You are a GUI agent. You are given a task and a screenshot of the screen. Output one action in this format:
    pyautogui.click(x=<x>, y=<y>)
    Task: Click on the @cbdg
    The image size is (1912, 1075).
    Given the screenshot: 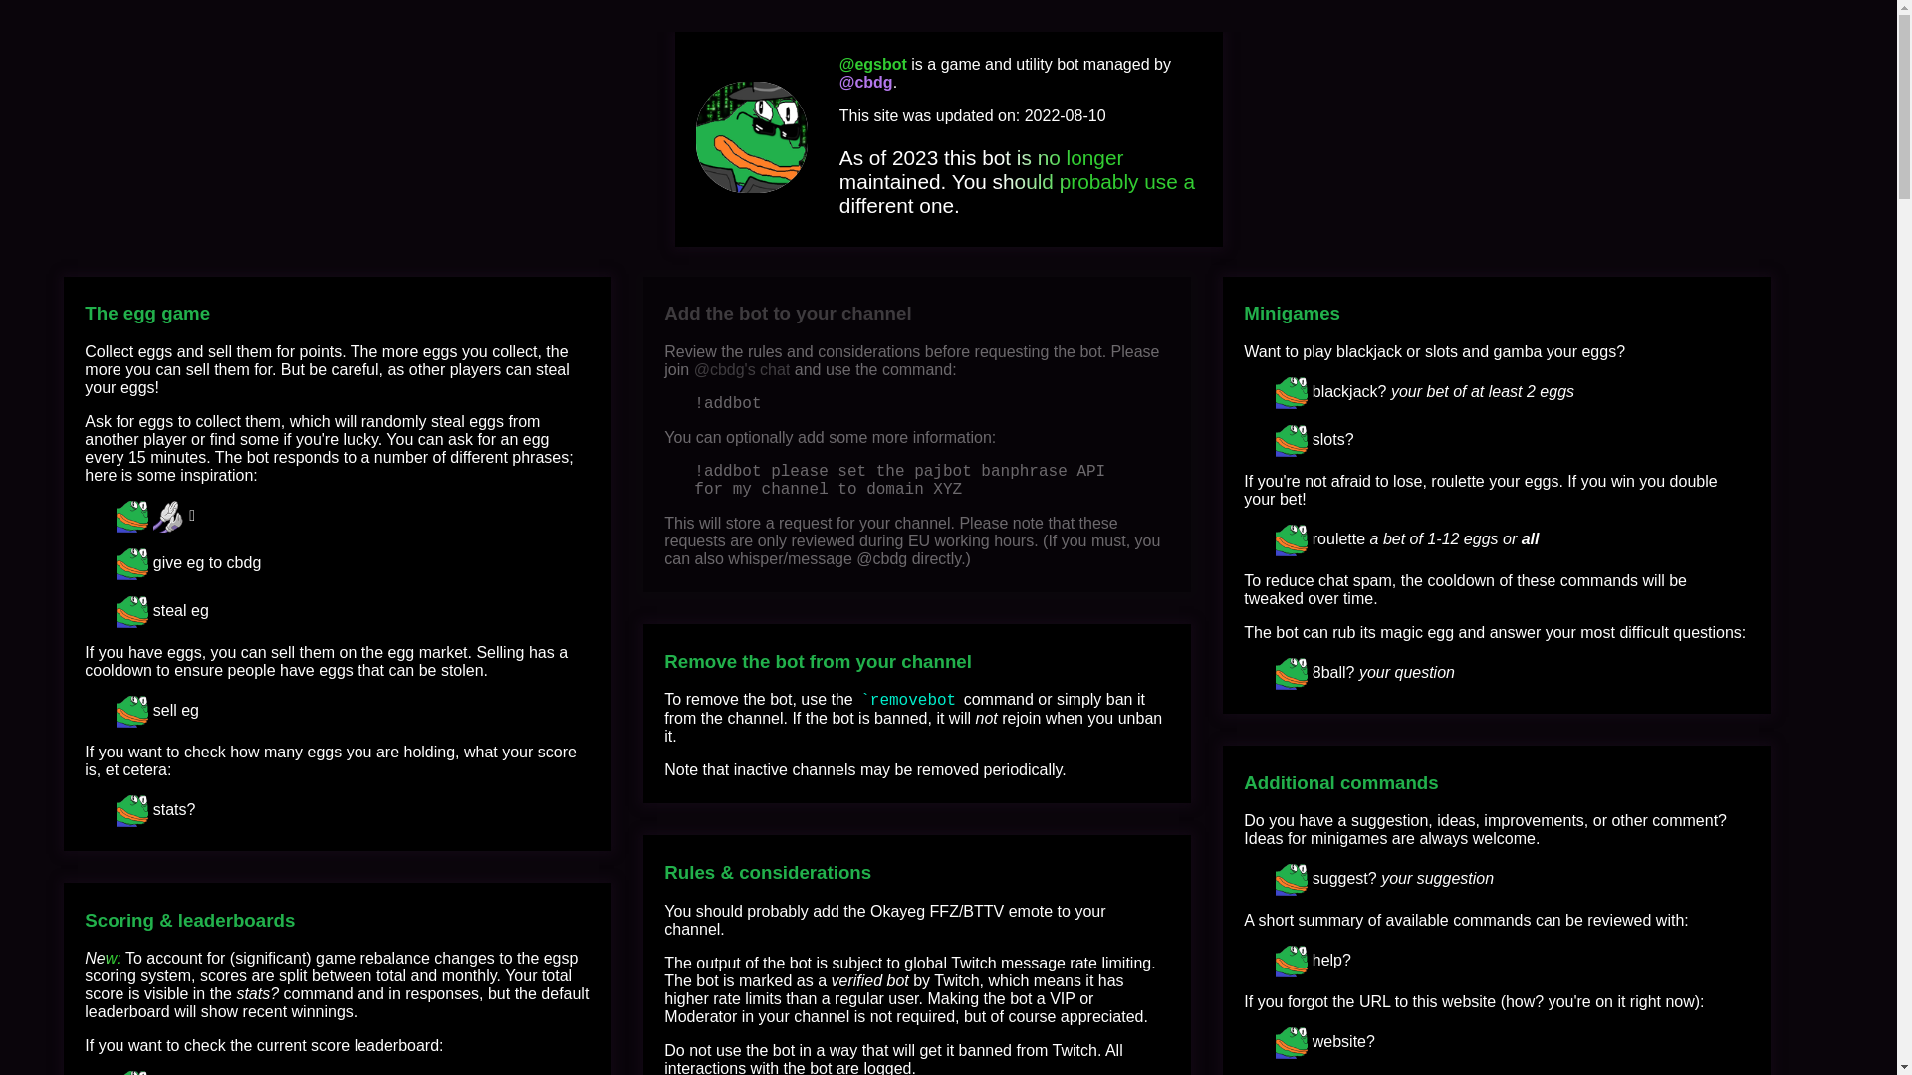 What is the action you would take?
    pyautogui.click(x=866, y=83)
    